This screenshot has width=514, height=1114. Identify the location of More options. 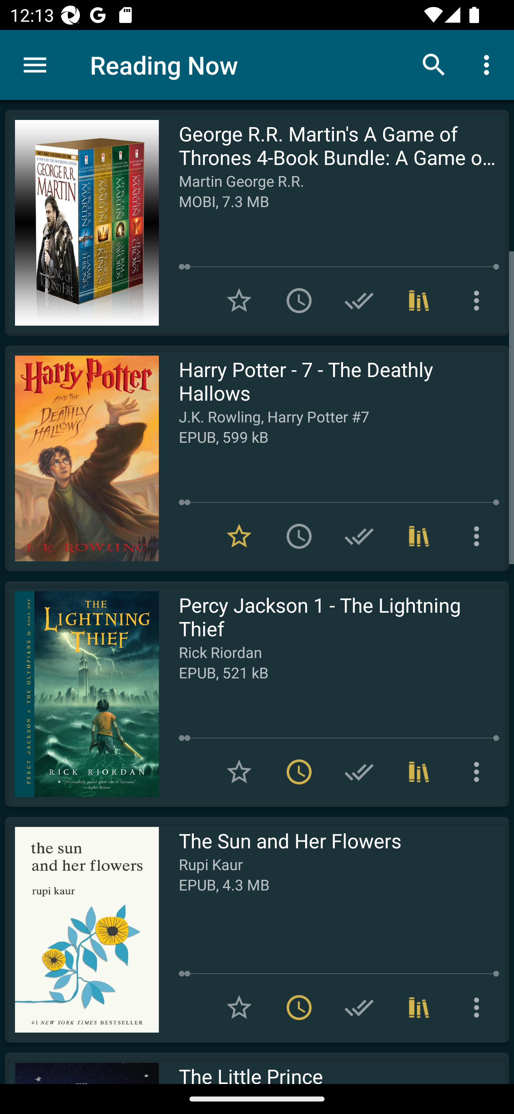
(479, 1008).